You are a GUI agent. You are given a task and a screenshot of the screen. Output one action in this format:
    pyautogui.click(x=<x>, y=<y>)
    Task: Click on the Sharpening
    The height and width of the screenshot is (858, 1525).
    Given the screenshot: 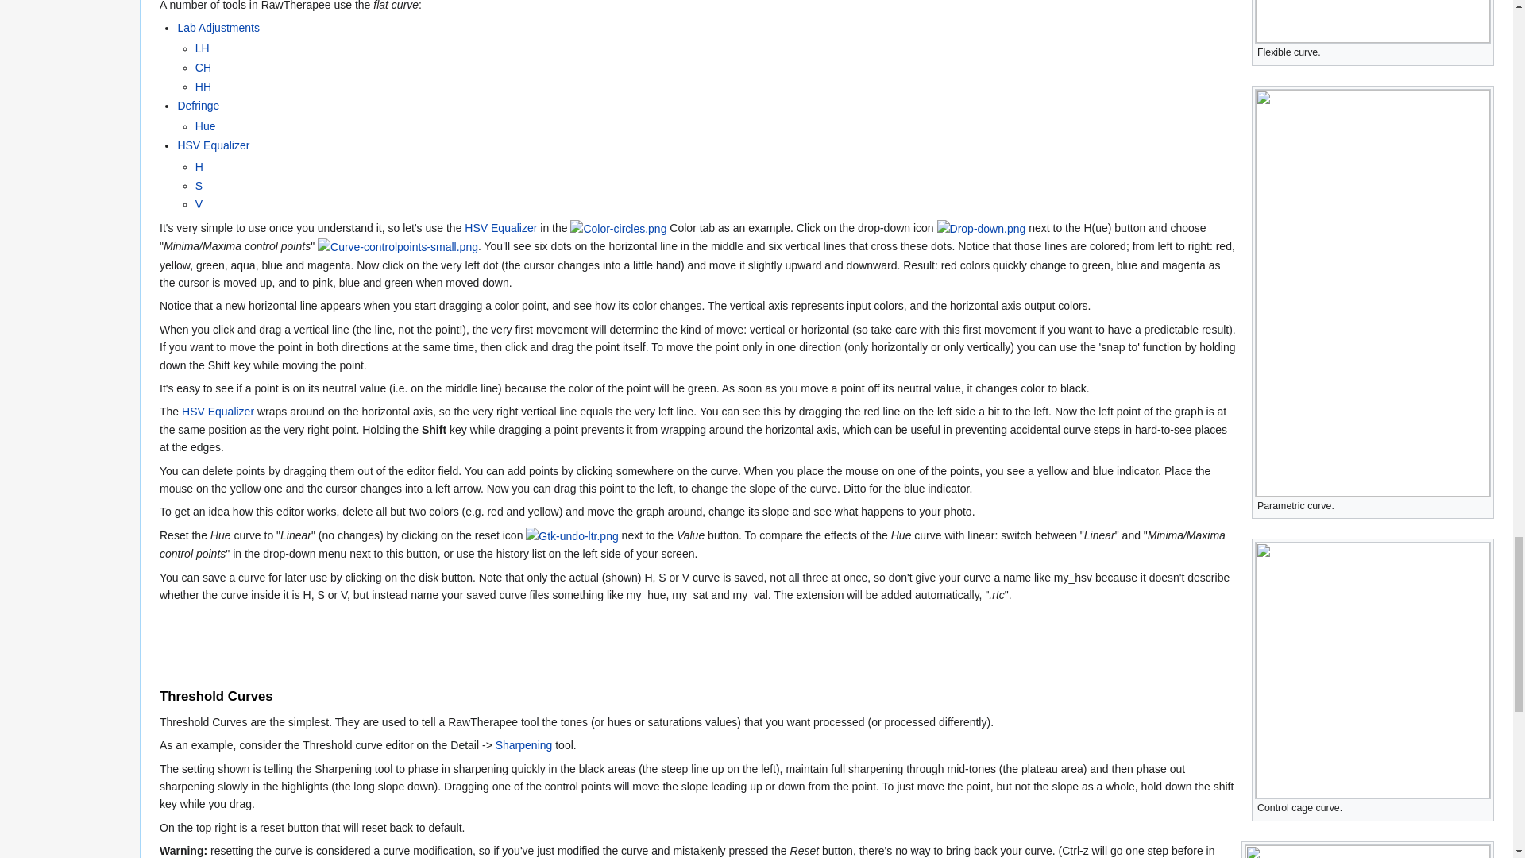 What is the action you would take?
    pyautogui.click(x=524, y=745)
    